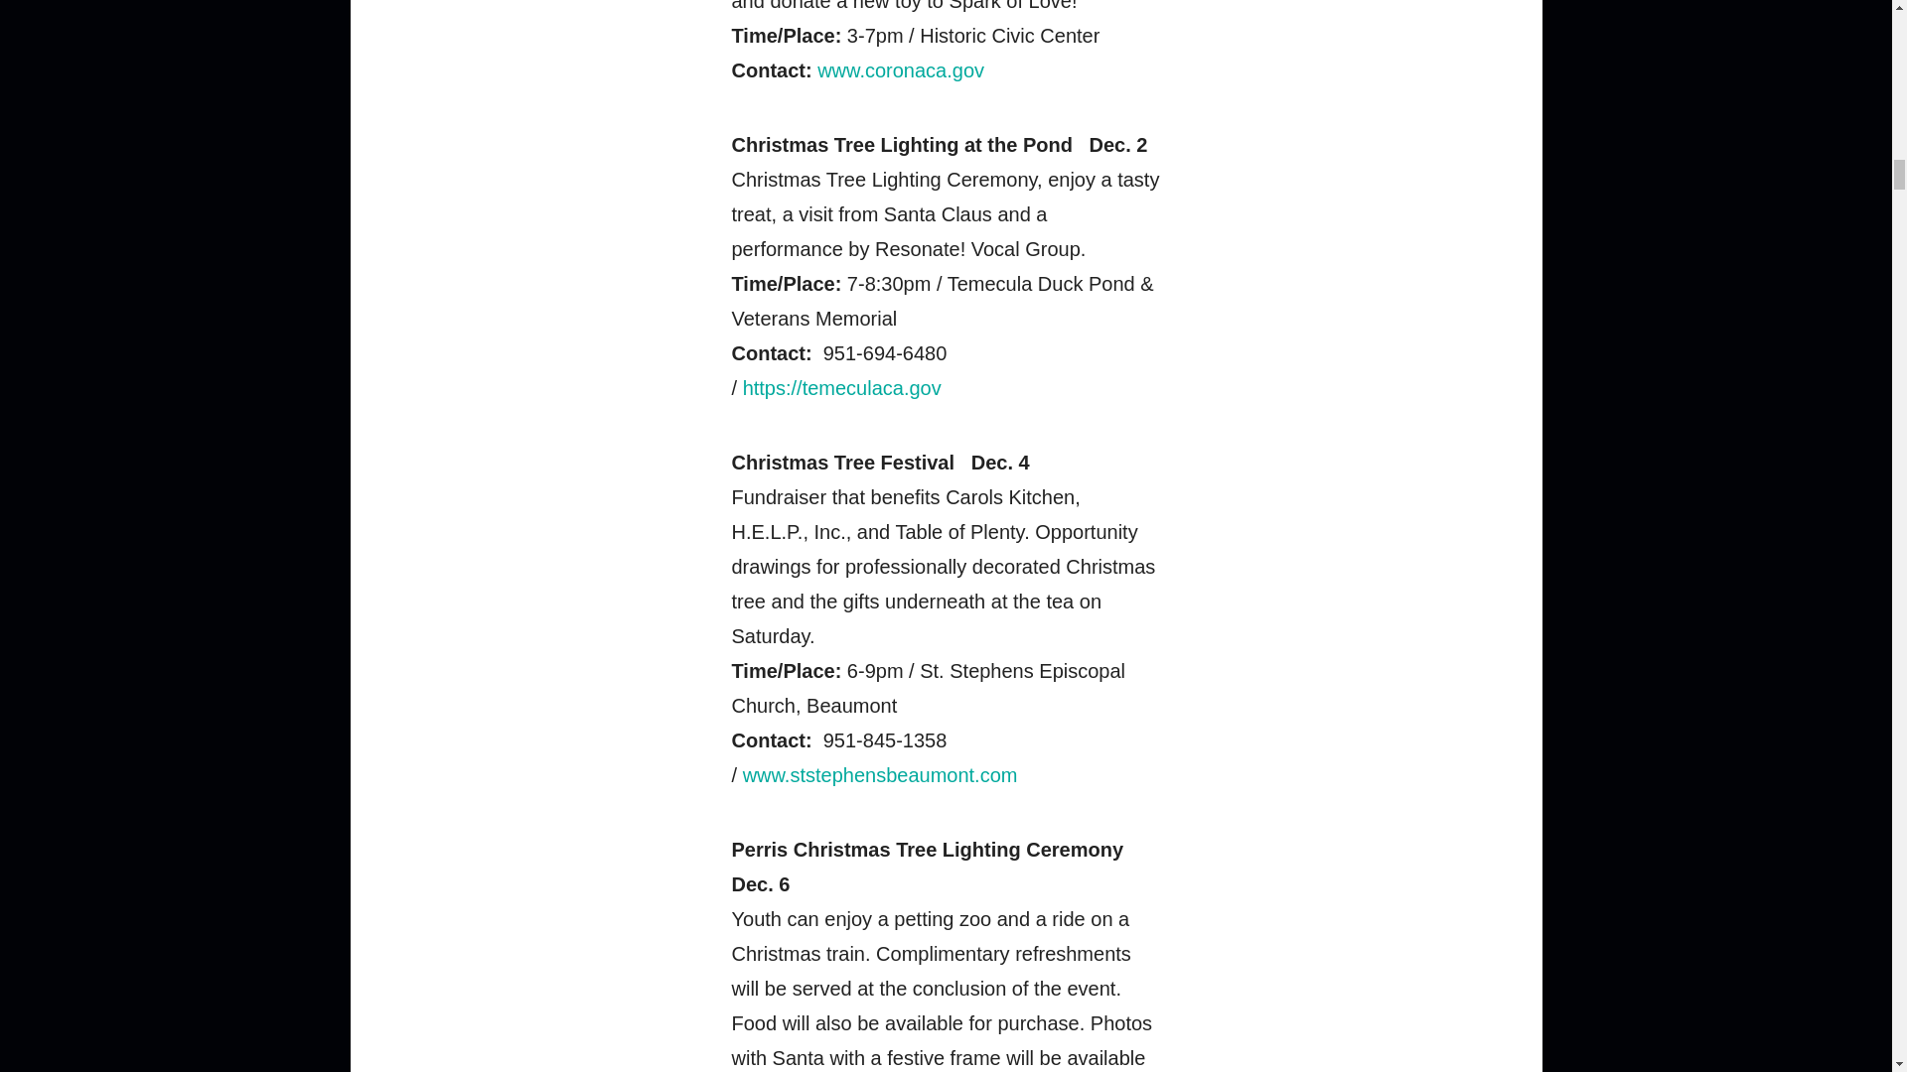 The width and height of the screenshot is (1907, 1072). I want to click on www.ststephensbeaumont.com, so click(880, 774).